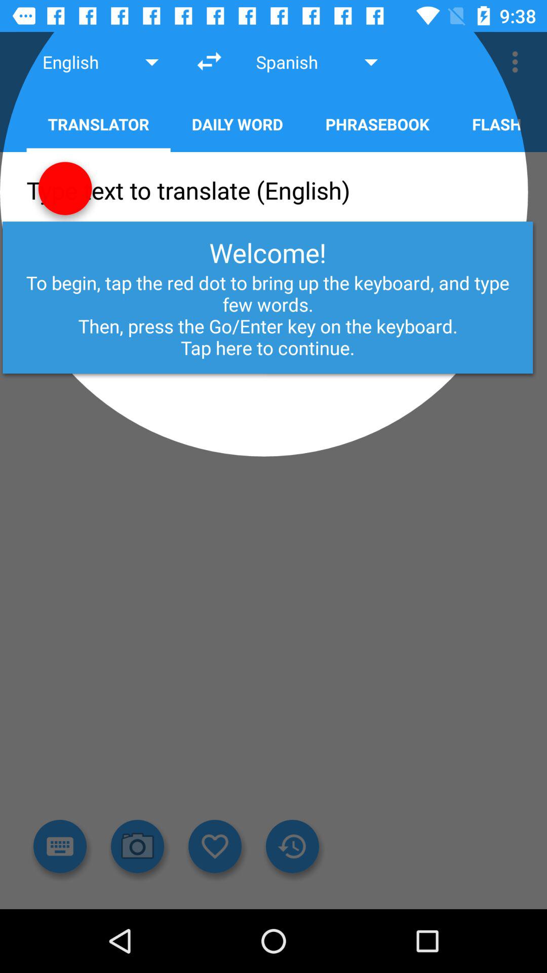  I want to click on click on english drop down field which is at top left corner, so click(102, 62).